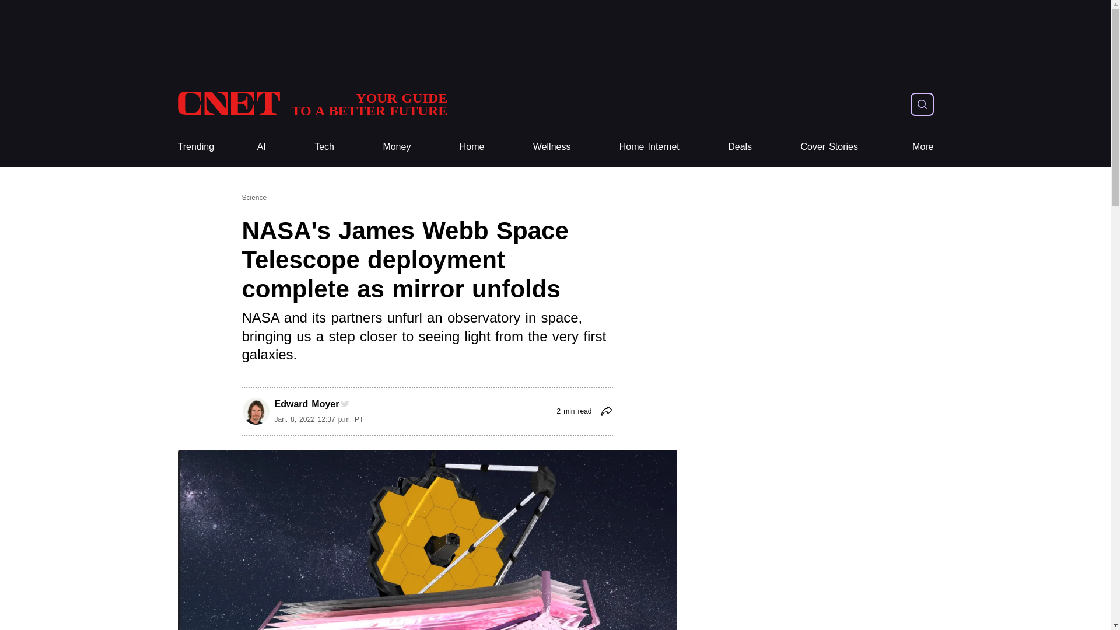 The width and height of the screenshot is (1120, 630). Describe the element at coordinates (472, 147) in the screenshot. I see `Home` at that location.